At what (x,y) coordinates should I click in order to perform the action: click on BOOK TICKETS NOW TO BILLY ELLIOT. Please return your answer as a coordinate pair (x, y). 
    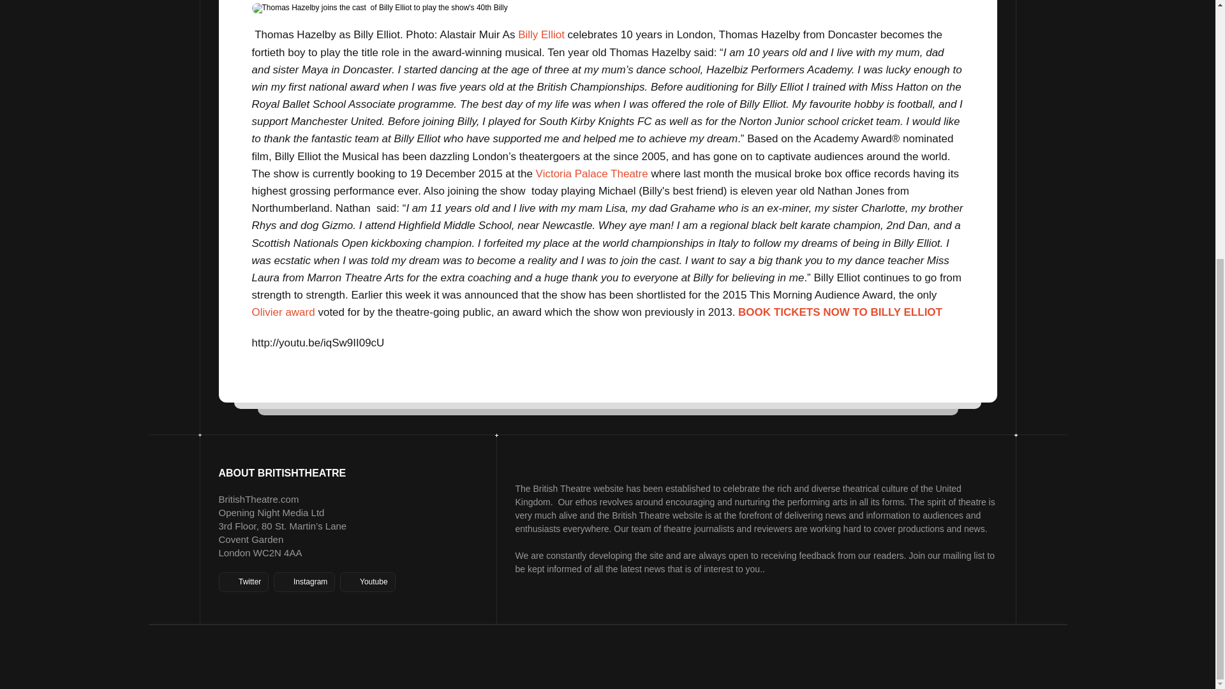
    Looking at the image, I should click on (840, 311).